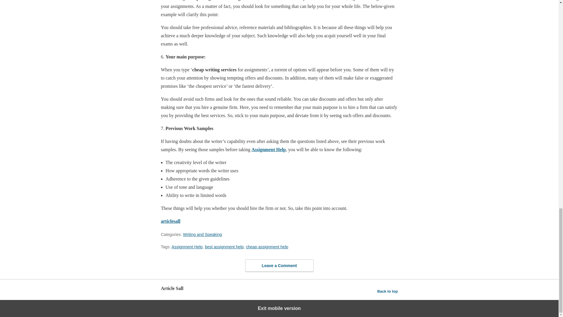  What do you see at coordinates (170, 221) in the screenshot?
I see `articlesall` at bounding box center [170, 221].